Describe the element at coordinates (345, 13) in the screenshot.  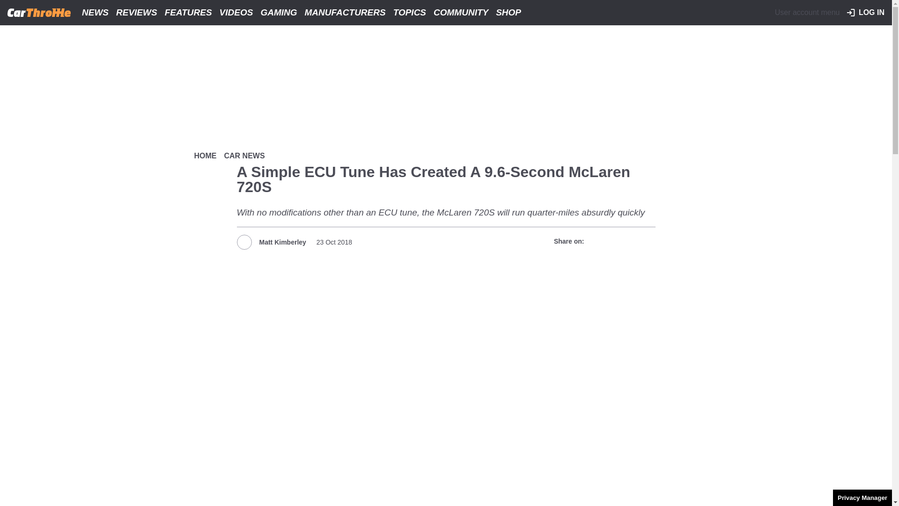
I see `MANUFACTURERS` at that location.